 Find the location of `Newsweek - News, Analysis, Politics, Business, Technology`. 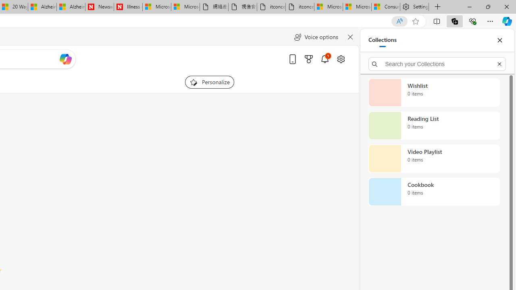

Newsweek - News, Analysis, Politics, Business, Technology is located at coordinates (99, 7).